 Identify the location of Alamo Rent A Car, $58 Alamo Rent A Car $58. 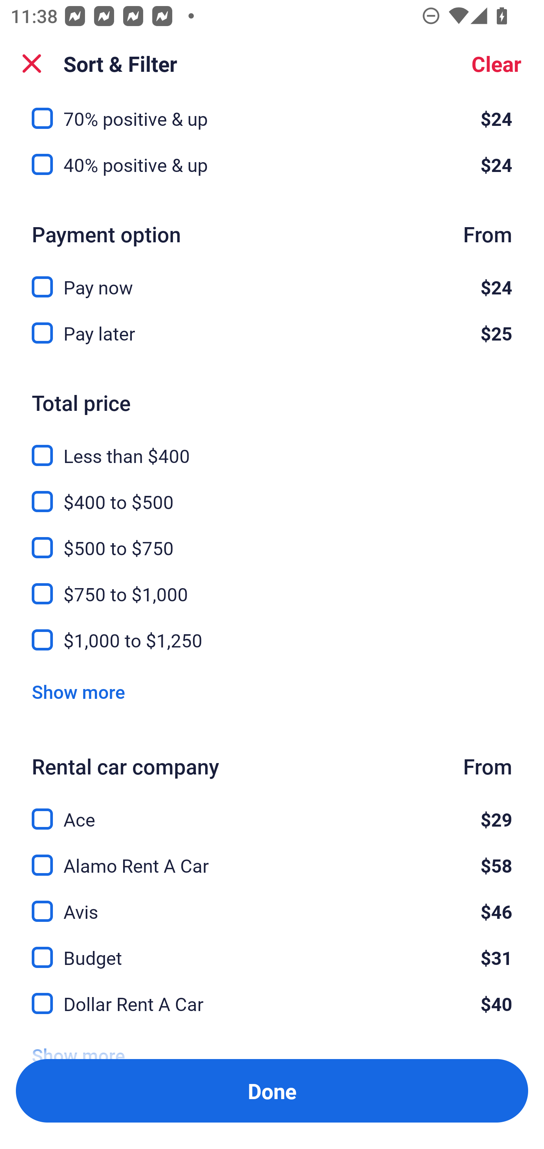
(272, 857).